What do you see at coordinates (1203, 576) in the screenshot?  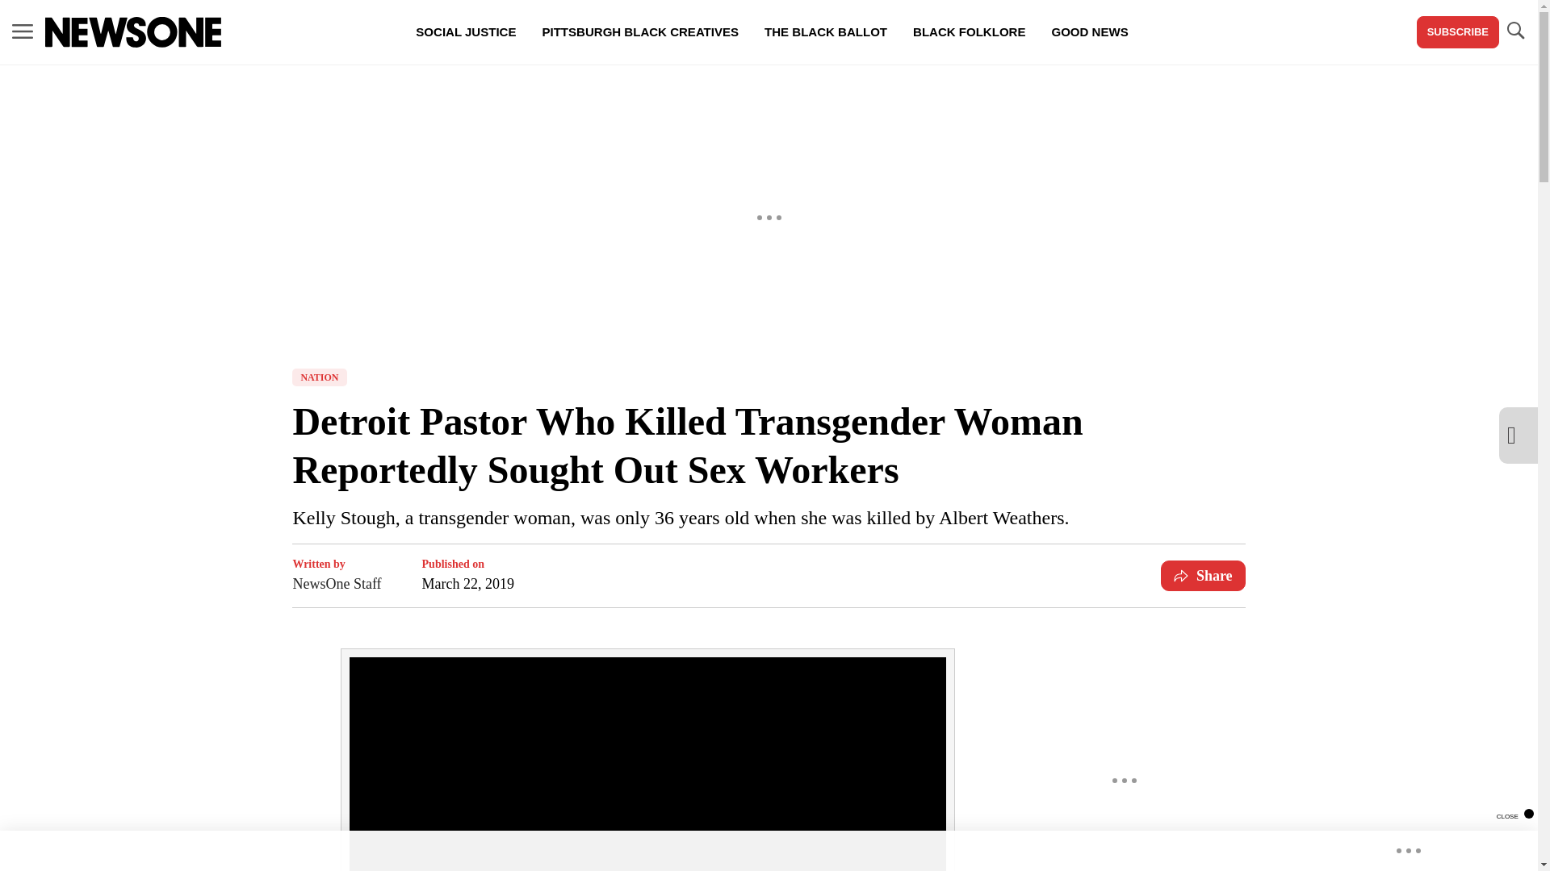 I see `Share` at bounding box center [1203, 576].